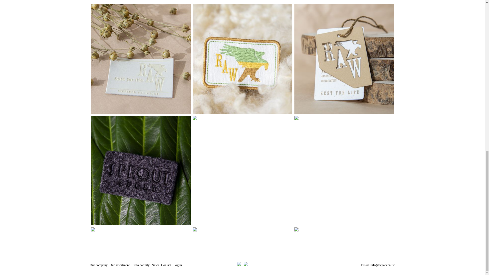 This screenshot has height=275, width=489. I want to click on Contact, so click(166, 265).